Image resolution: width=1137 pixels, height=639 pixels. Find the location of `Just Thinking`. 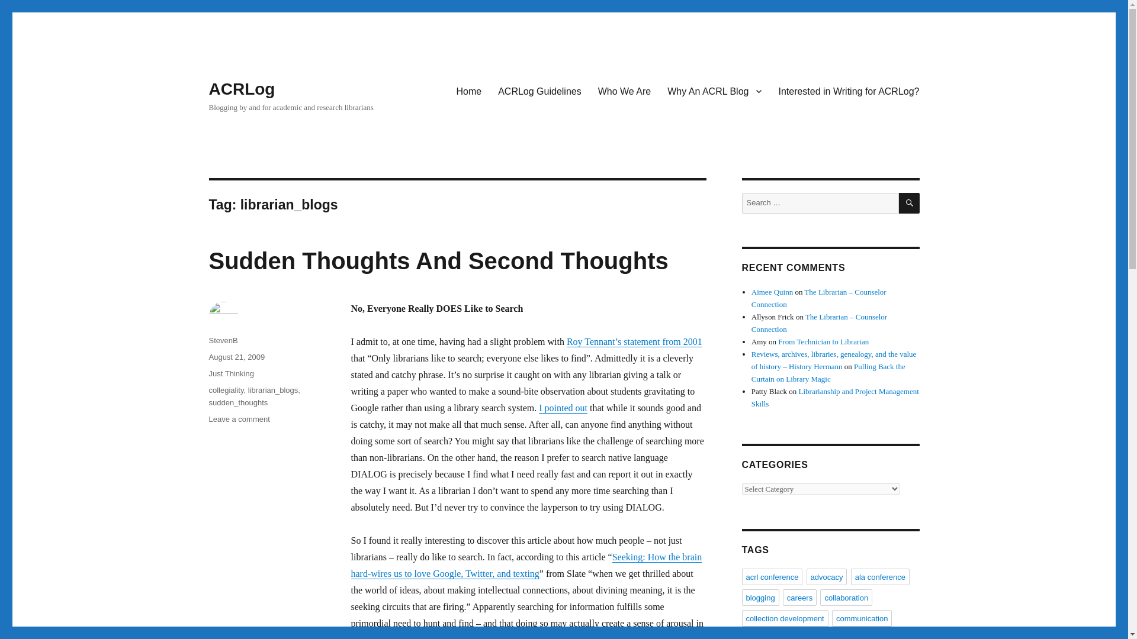

Just Thinking is located at coordinates (231, 374).